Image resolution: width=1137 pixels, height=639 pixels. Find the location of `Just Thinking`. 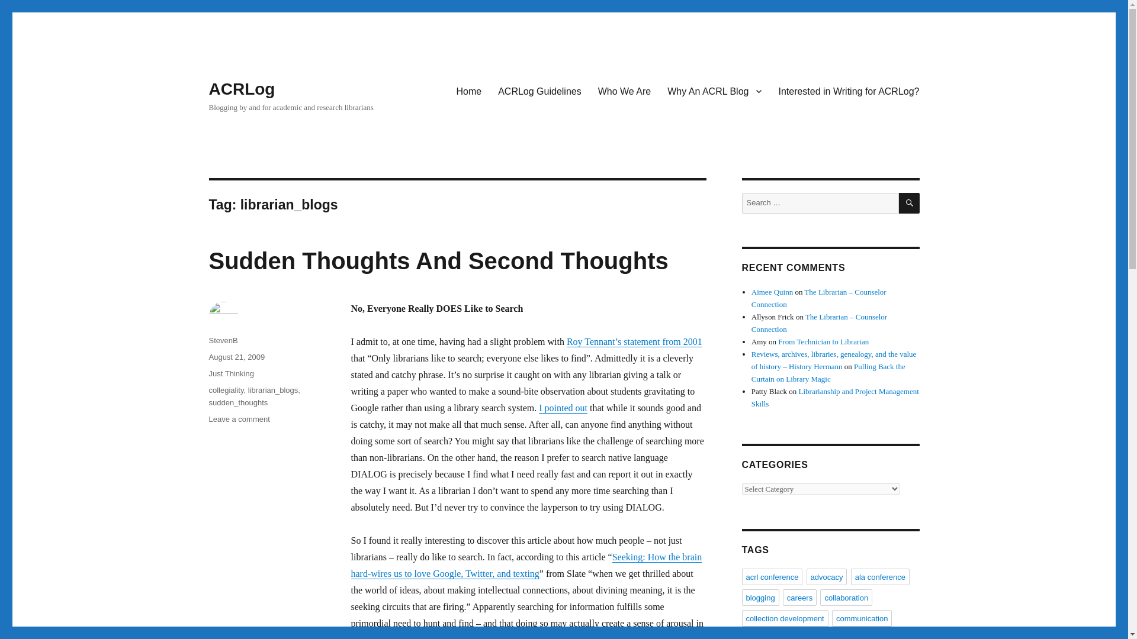

Just Thinking is located at coordinates (231, 374).